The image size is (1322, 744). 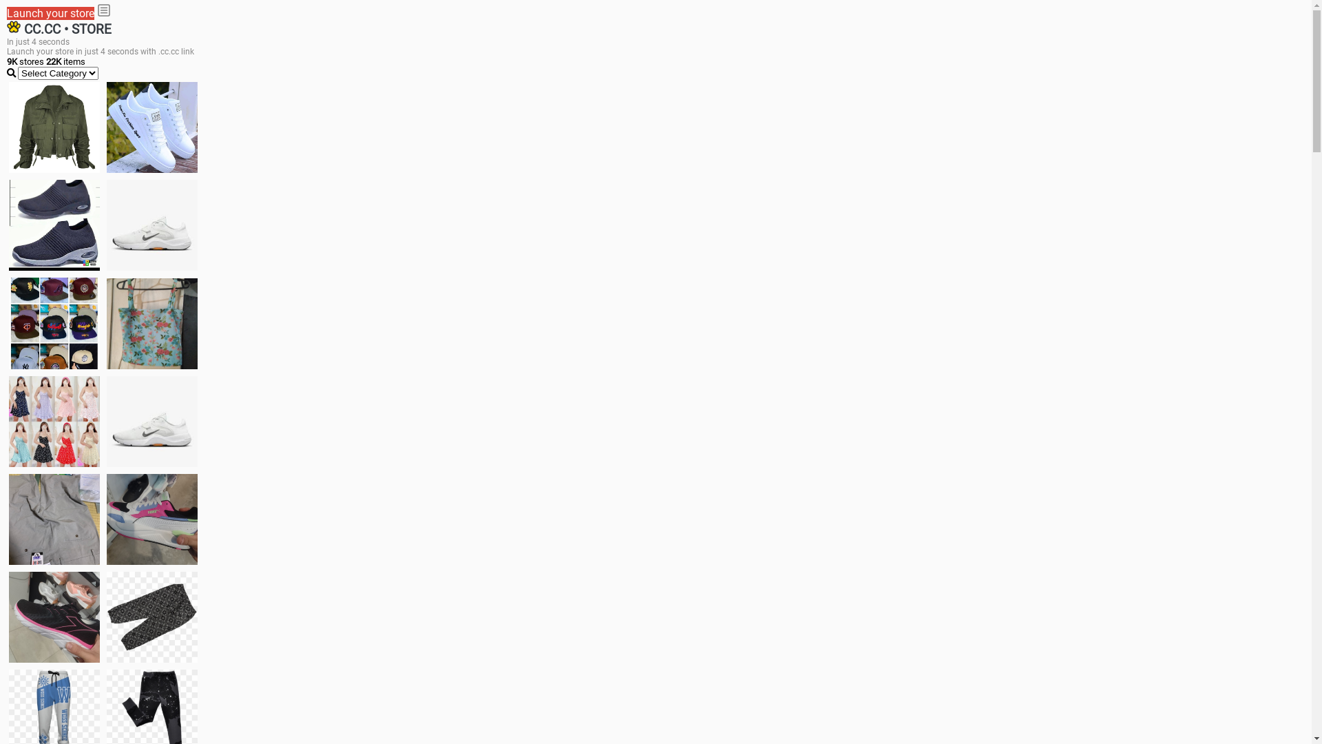 What do you see at coordinates (51, 14) in the screenshot?
I see `Launch your store` at bounding box center [51, 14].